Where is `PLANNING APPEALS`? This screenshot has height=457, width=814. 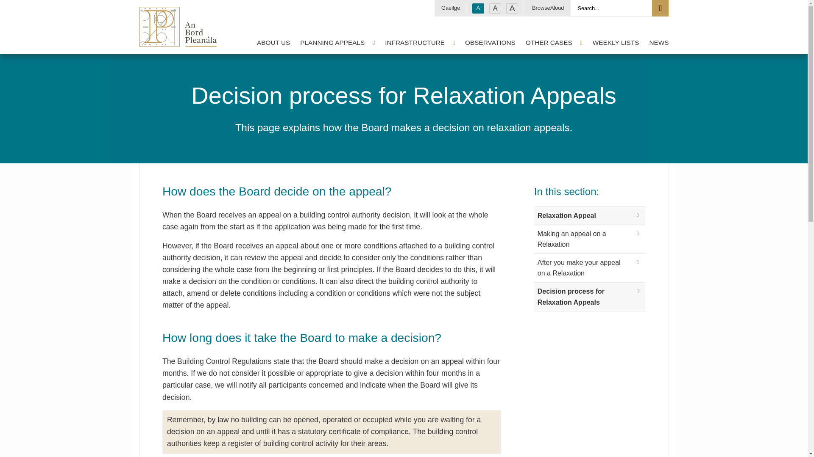 PLANNING APPEALS is located at coordinates (336, 42).